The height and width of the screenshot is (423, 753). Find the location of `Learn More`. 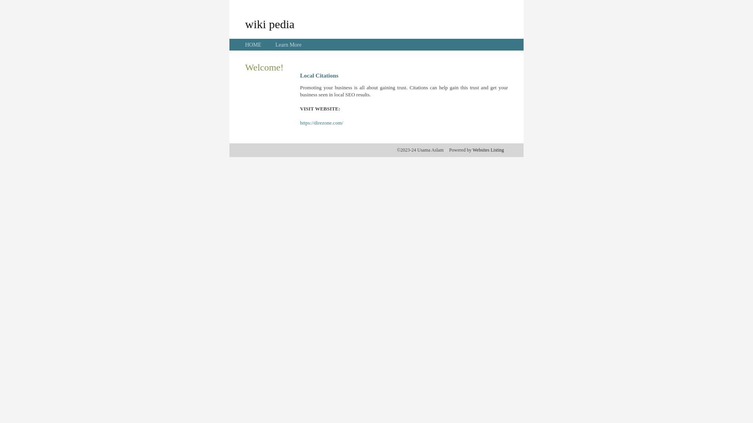

Learn More is located at coordinates (288, 45).